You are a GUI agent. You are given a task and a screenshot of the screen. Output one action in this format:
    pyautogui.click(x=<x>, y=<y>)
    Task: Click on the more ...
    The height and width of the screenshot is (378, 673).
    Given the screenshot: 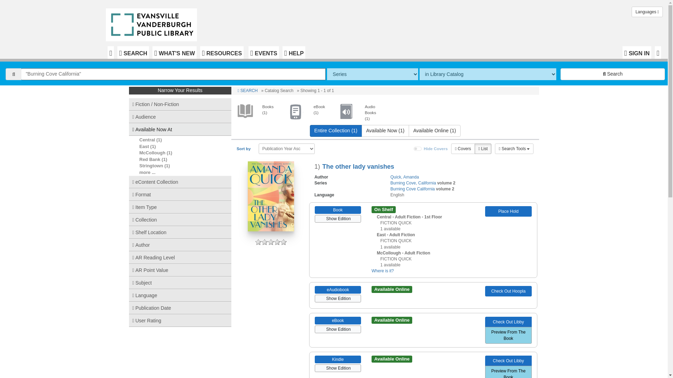 What is the action you would take?
    pyautogui.click(x=147, y=172)
    